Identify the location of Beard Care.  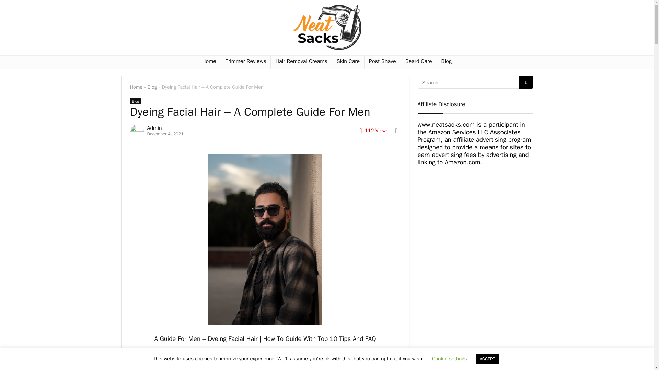
(418, 62).